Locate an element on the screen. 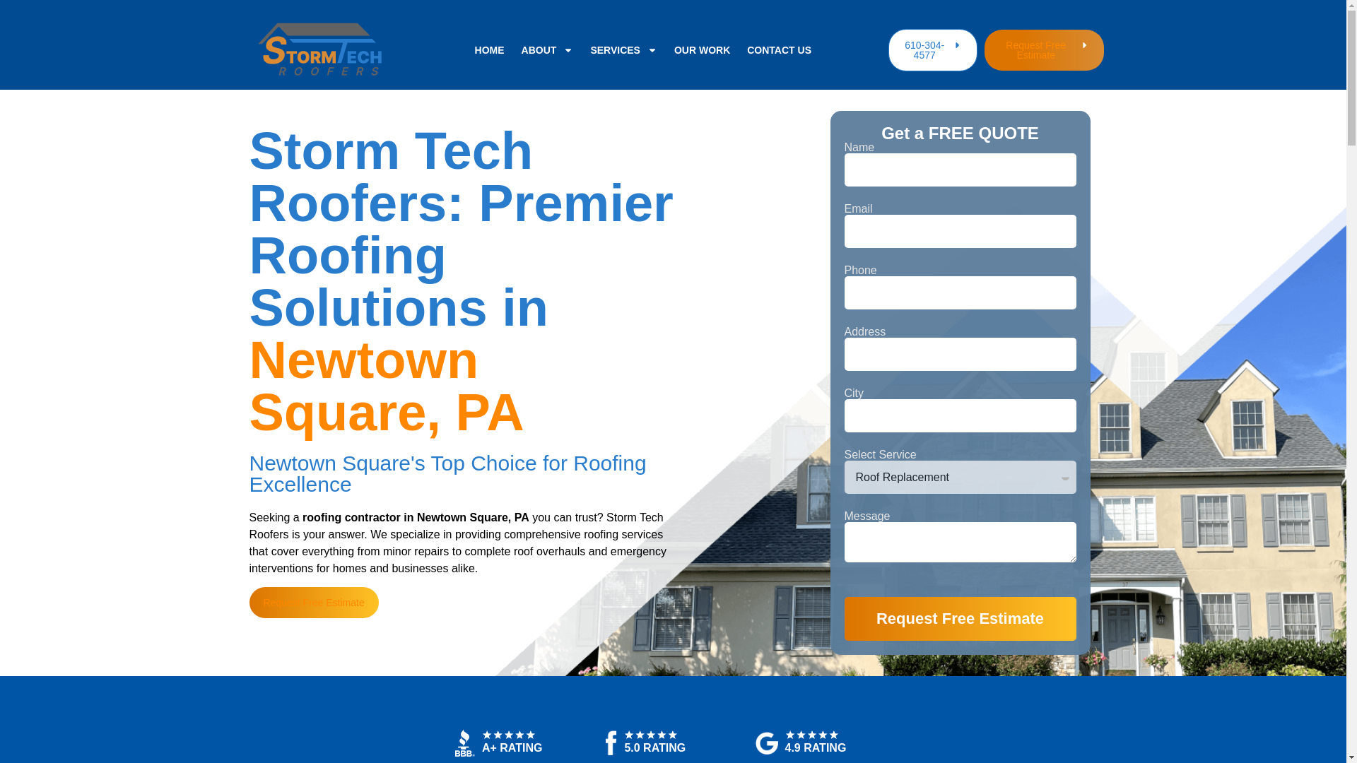  Newtown Square 5 is located at coordinates (766, 743).